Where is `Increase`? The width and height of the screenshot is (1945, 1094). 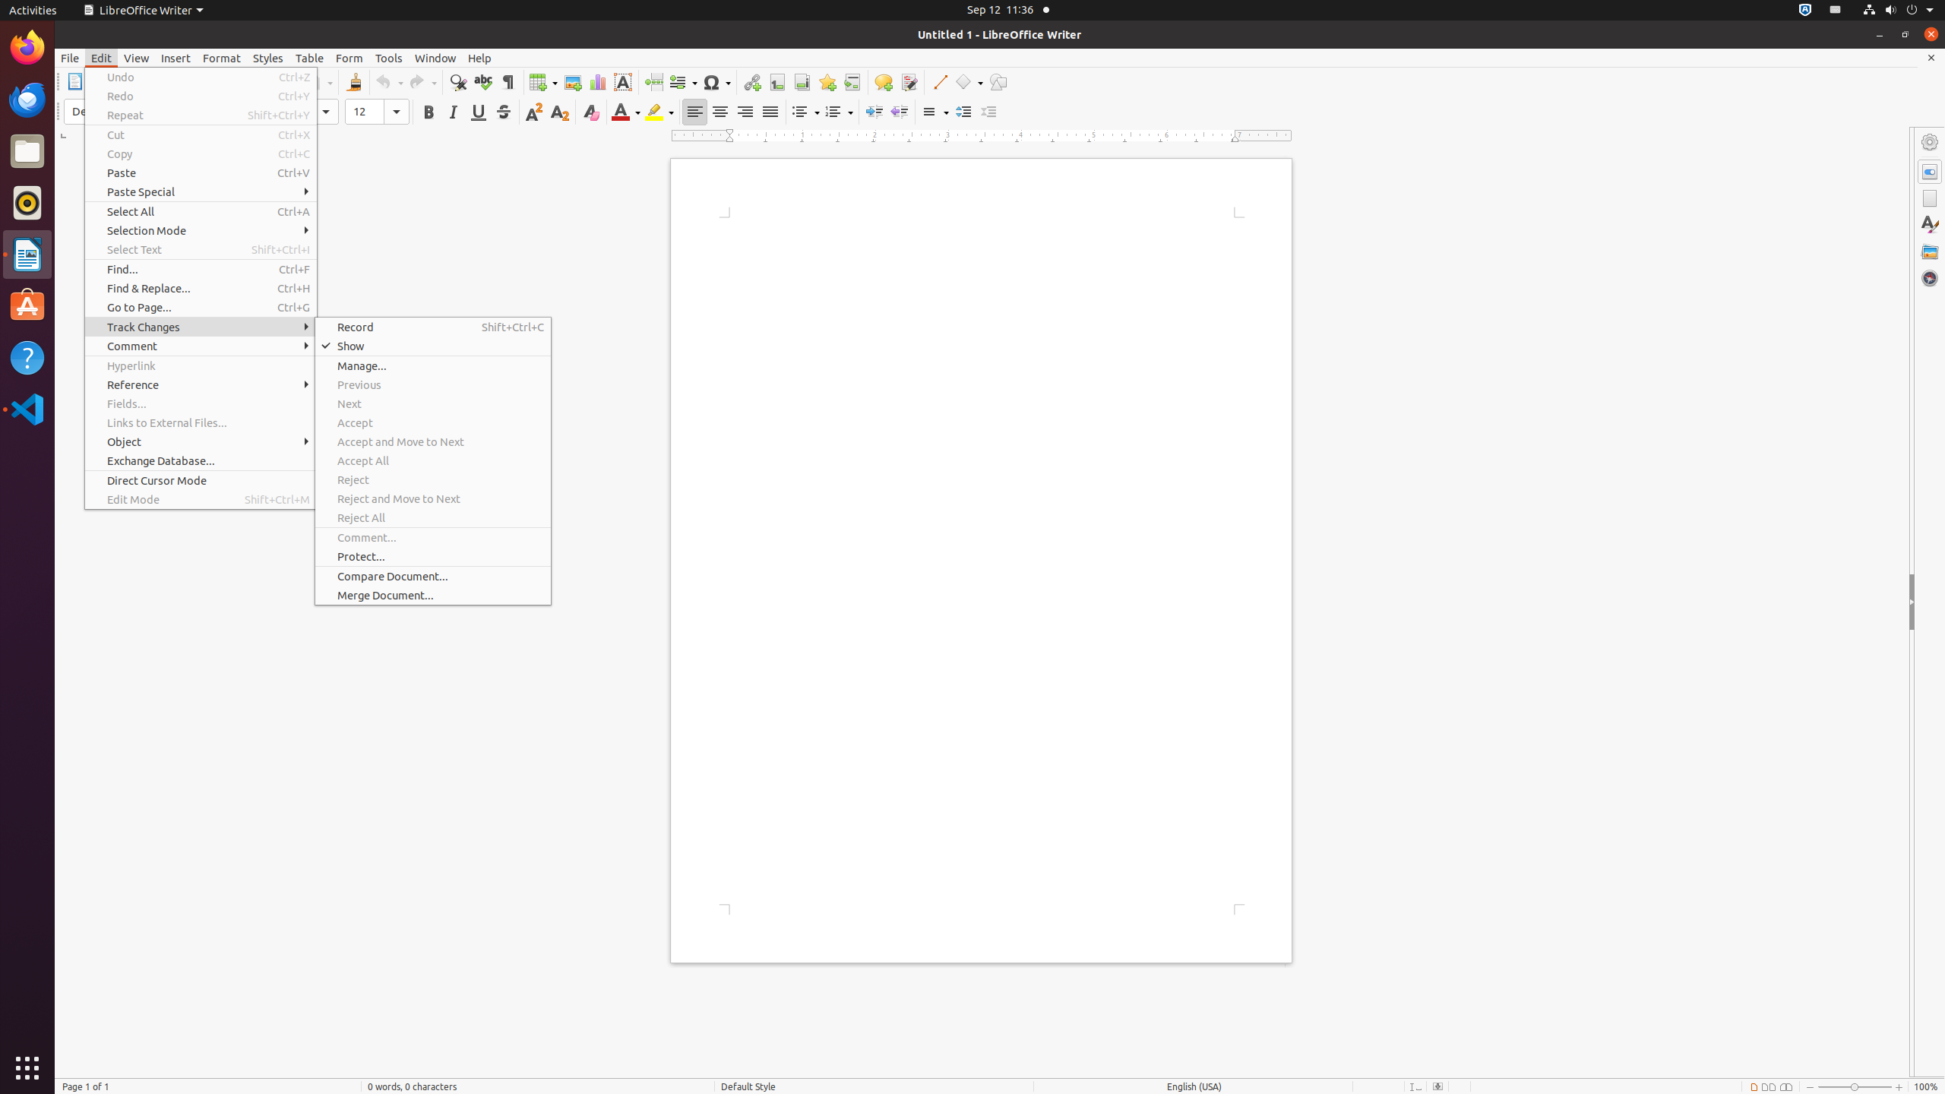 Increase is located at coordinates (963, 112).